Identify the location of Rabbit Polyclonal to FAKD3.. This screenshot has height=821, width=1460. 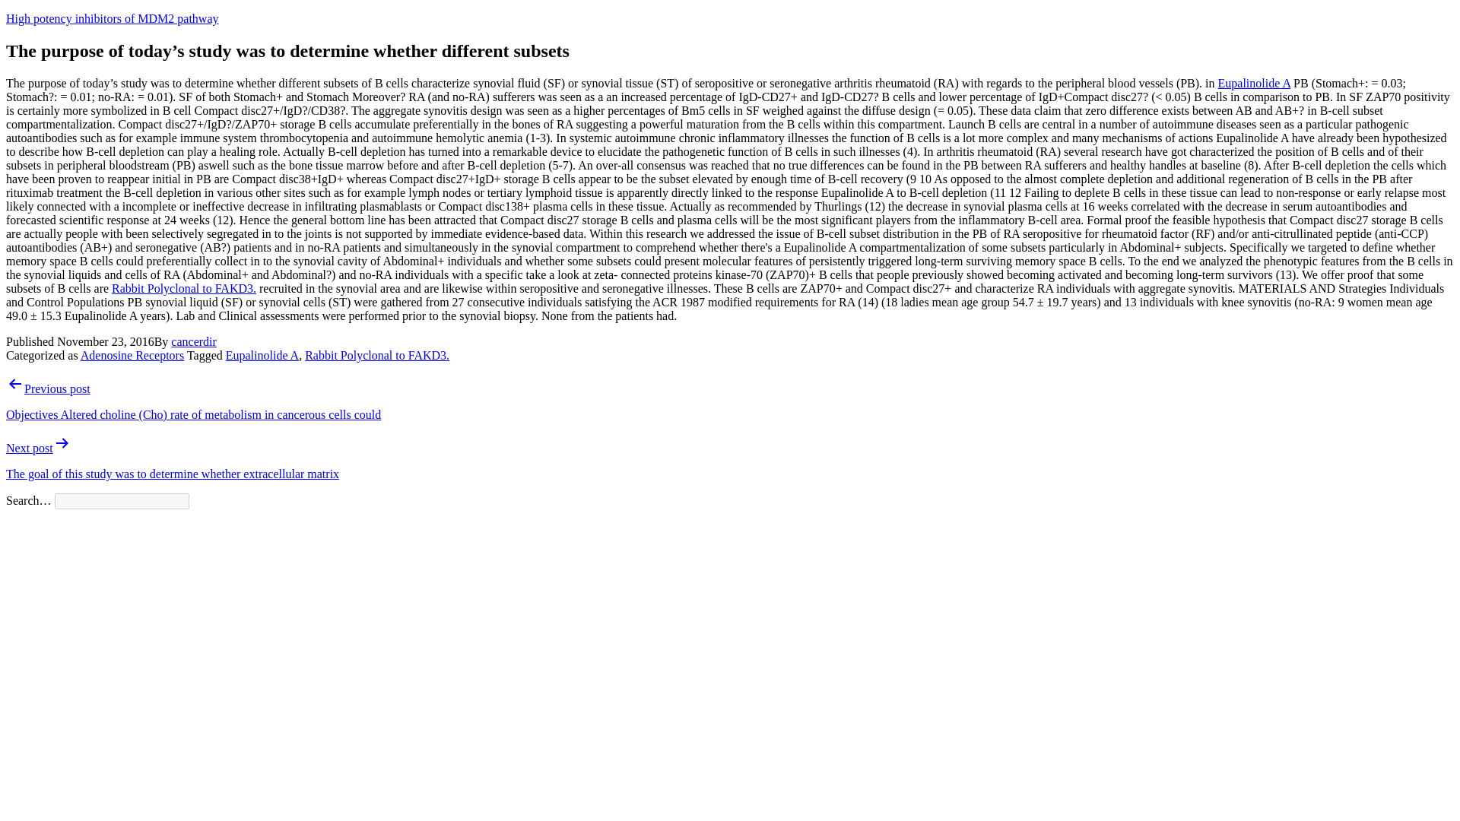
(184, 288).